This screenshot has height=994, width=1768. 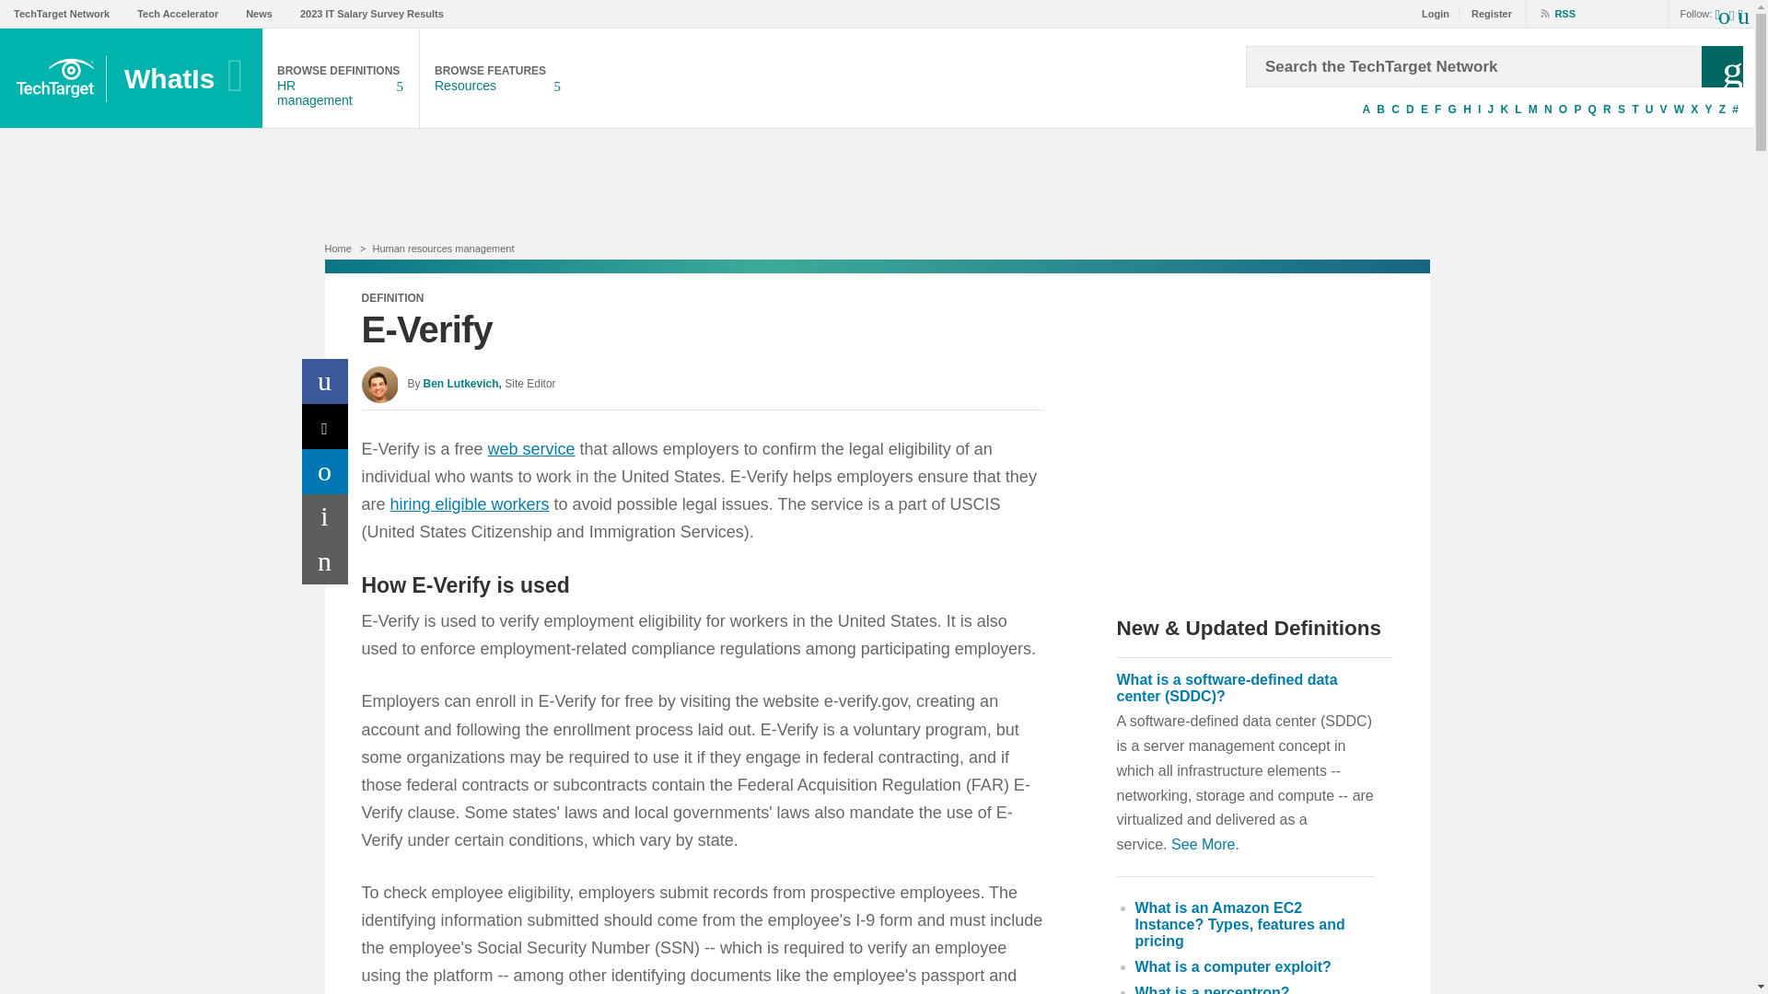 What do you see at coordinates (186, 79) in the screenshot?
I see `WhatIs` at bounding box center [186, 79].